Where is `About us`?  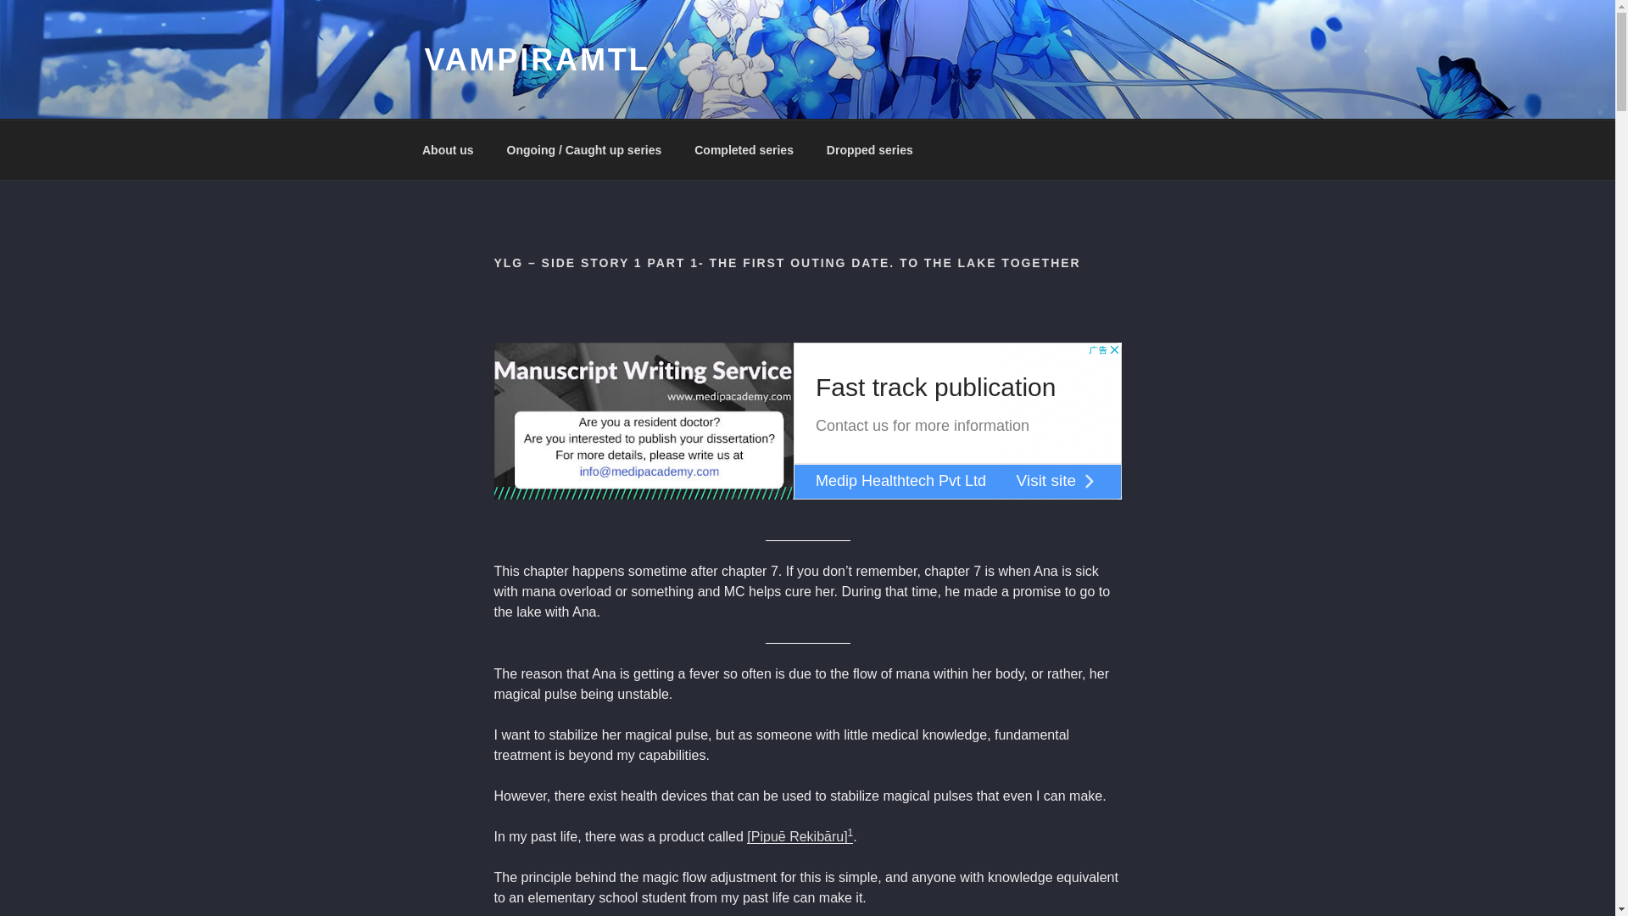 About us is located at coordinates (448, 149).